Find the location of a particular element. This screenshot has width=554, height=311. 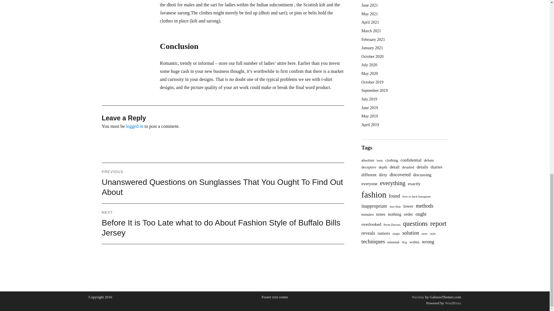

June 2021 is located at coordinates (369, 5).